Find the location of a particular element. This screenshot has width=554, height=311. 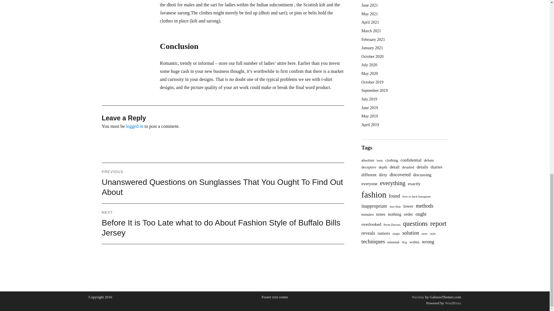

June 2021 is located at coordinates (369, 5).